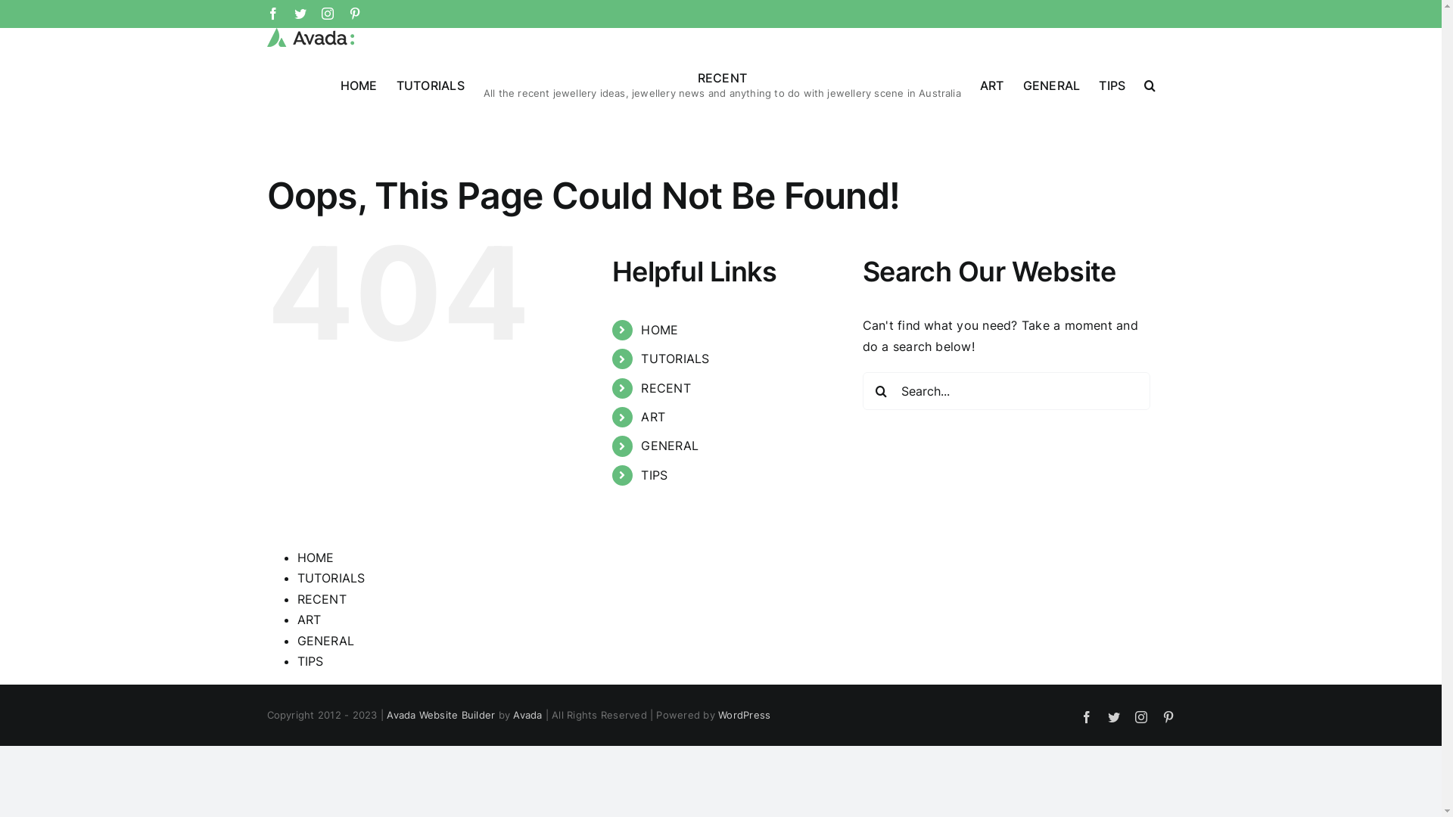 This screenshot has width=1453, height=817. What do you see at coordinates (675, 359) in the screenshot?
I see `TUTORIALS` at bounding box center [675, 359].